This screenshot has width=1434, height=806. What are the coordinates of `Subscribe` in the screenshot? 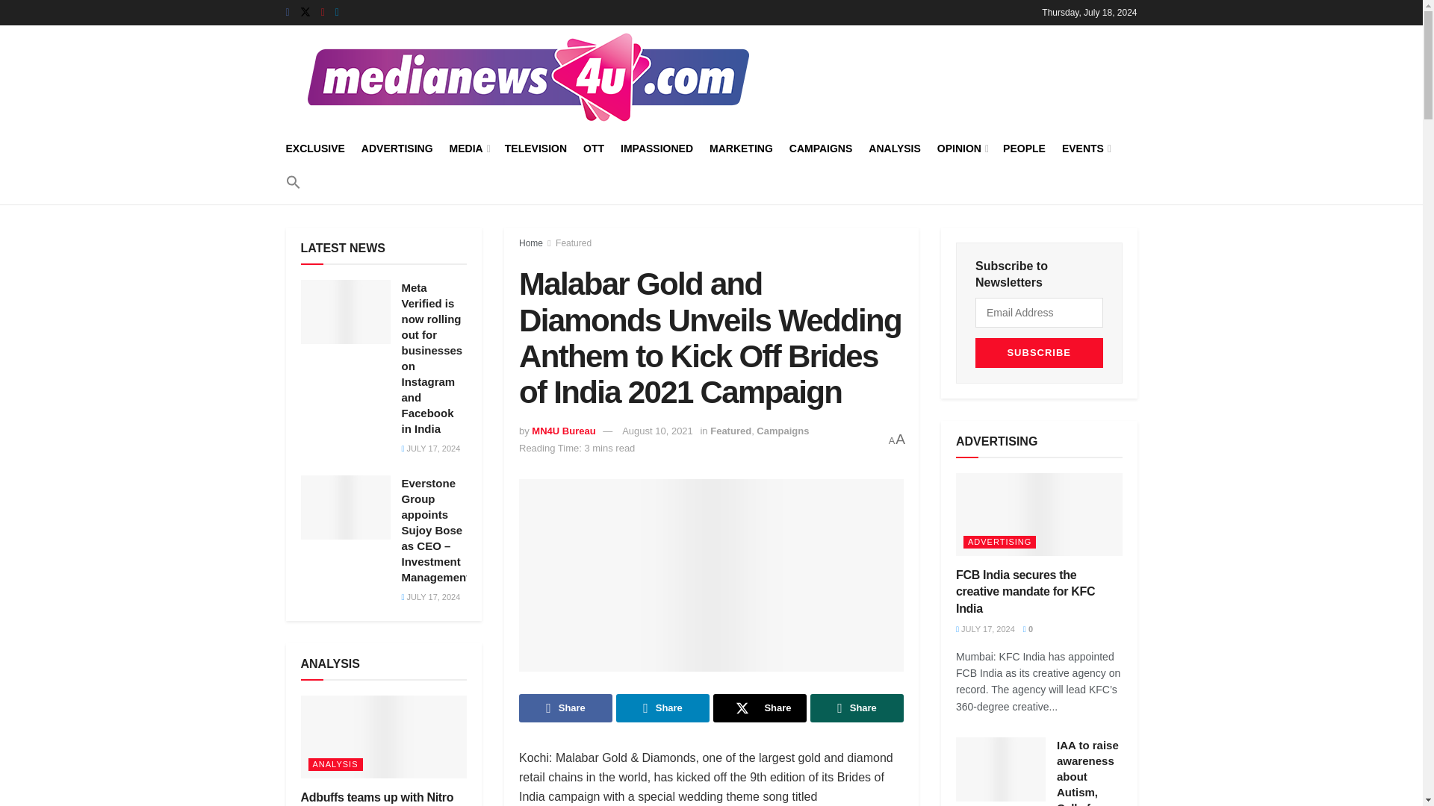 It's located at (1038, 352).